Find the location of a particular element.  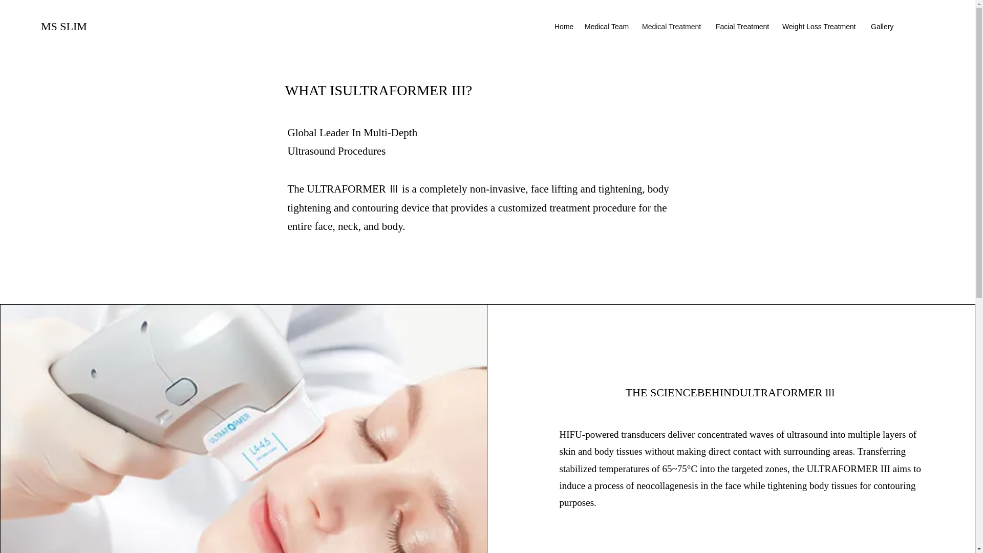

Weight Loss Treatment is located at coordinates (821, 26).